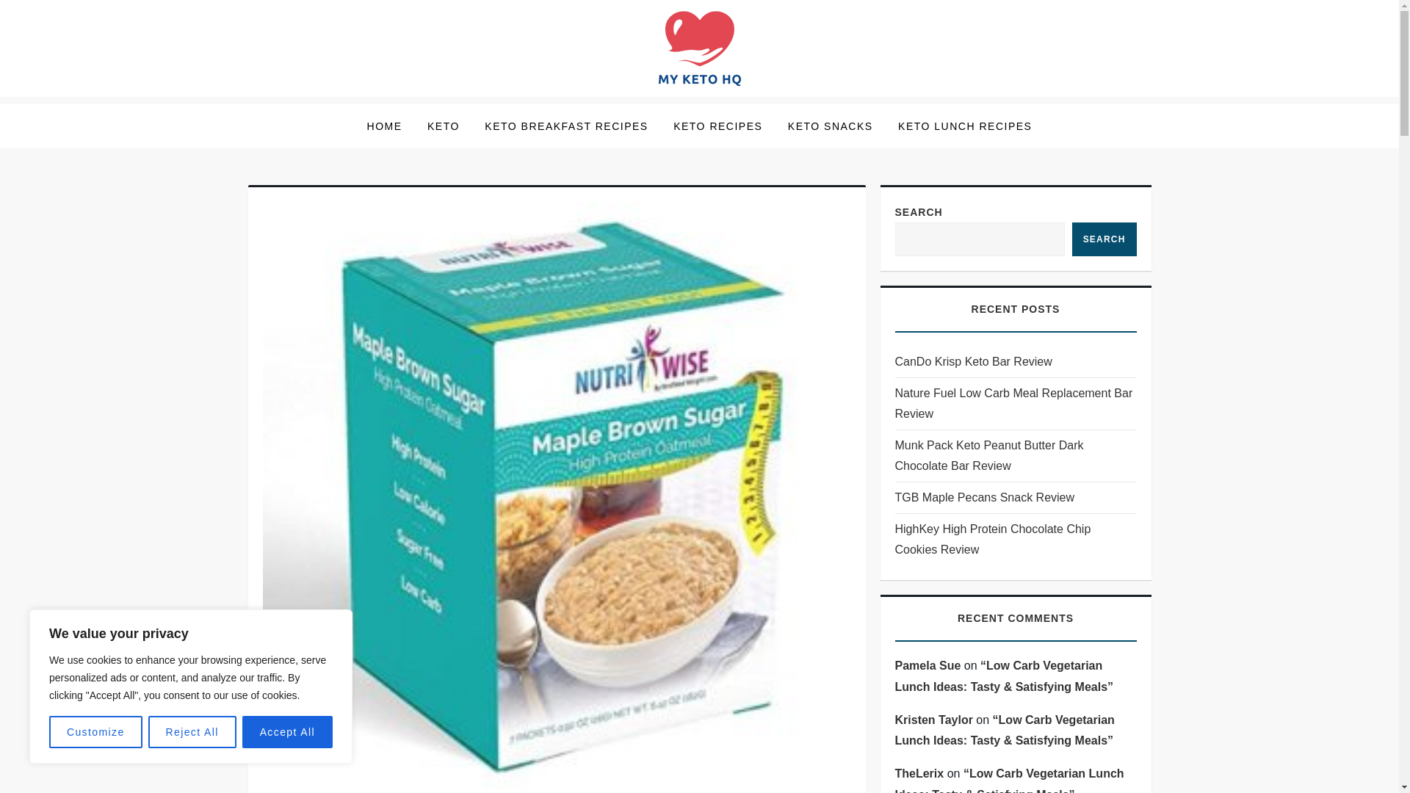 The width and height of the screenshot is (1410, 793). What do you see at coordinates (1104, 239) in the screenshot?
I see `SEARCH` at bounding box center [1104, 239].